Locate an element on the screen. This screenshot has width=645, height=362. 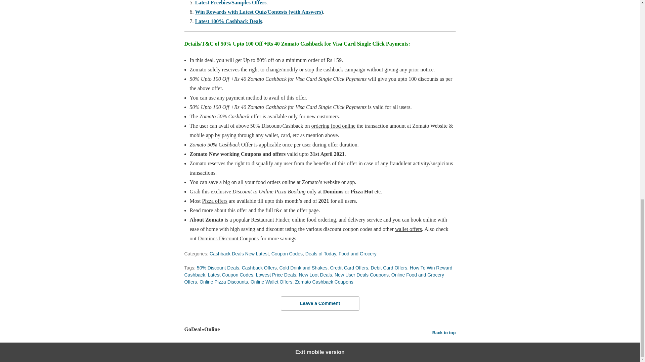
Food and Grocery is located at coordinates (357, 253).